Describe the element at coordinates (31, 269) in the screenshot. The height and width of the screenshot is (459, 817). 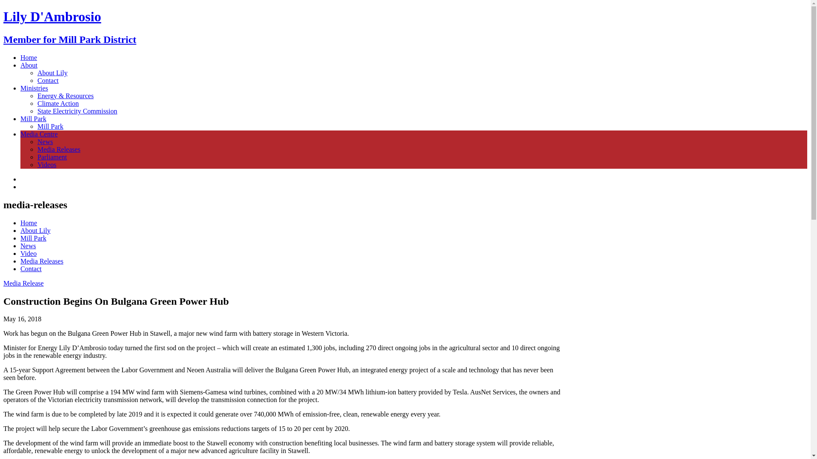
I see `Contact` at that location.